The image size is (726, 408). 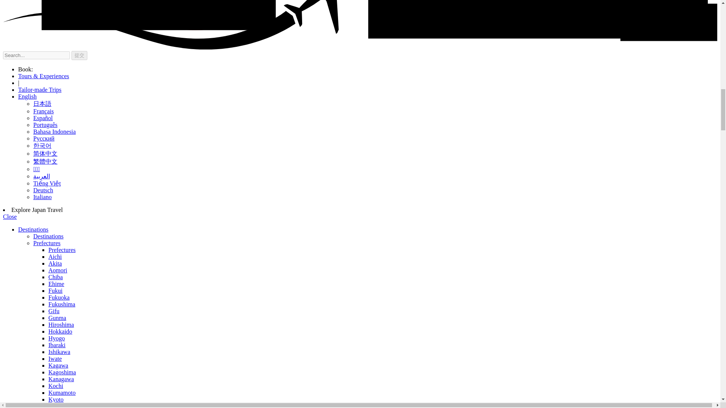 What do you see at coordinates (55, 264) in the screenshot?
I see `Akita` at bounding box center [55, 264].